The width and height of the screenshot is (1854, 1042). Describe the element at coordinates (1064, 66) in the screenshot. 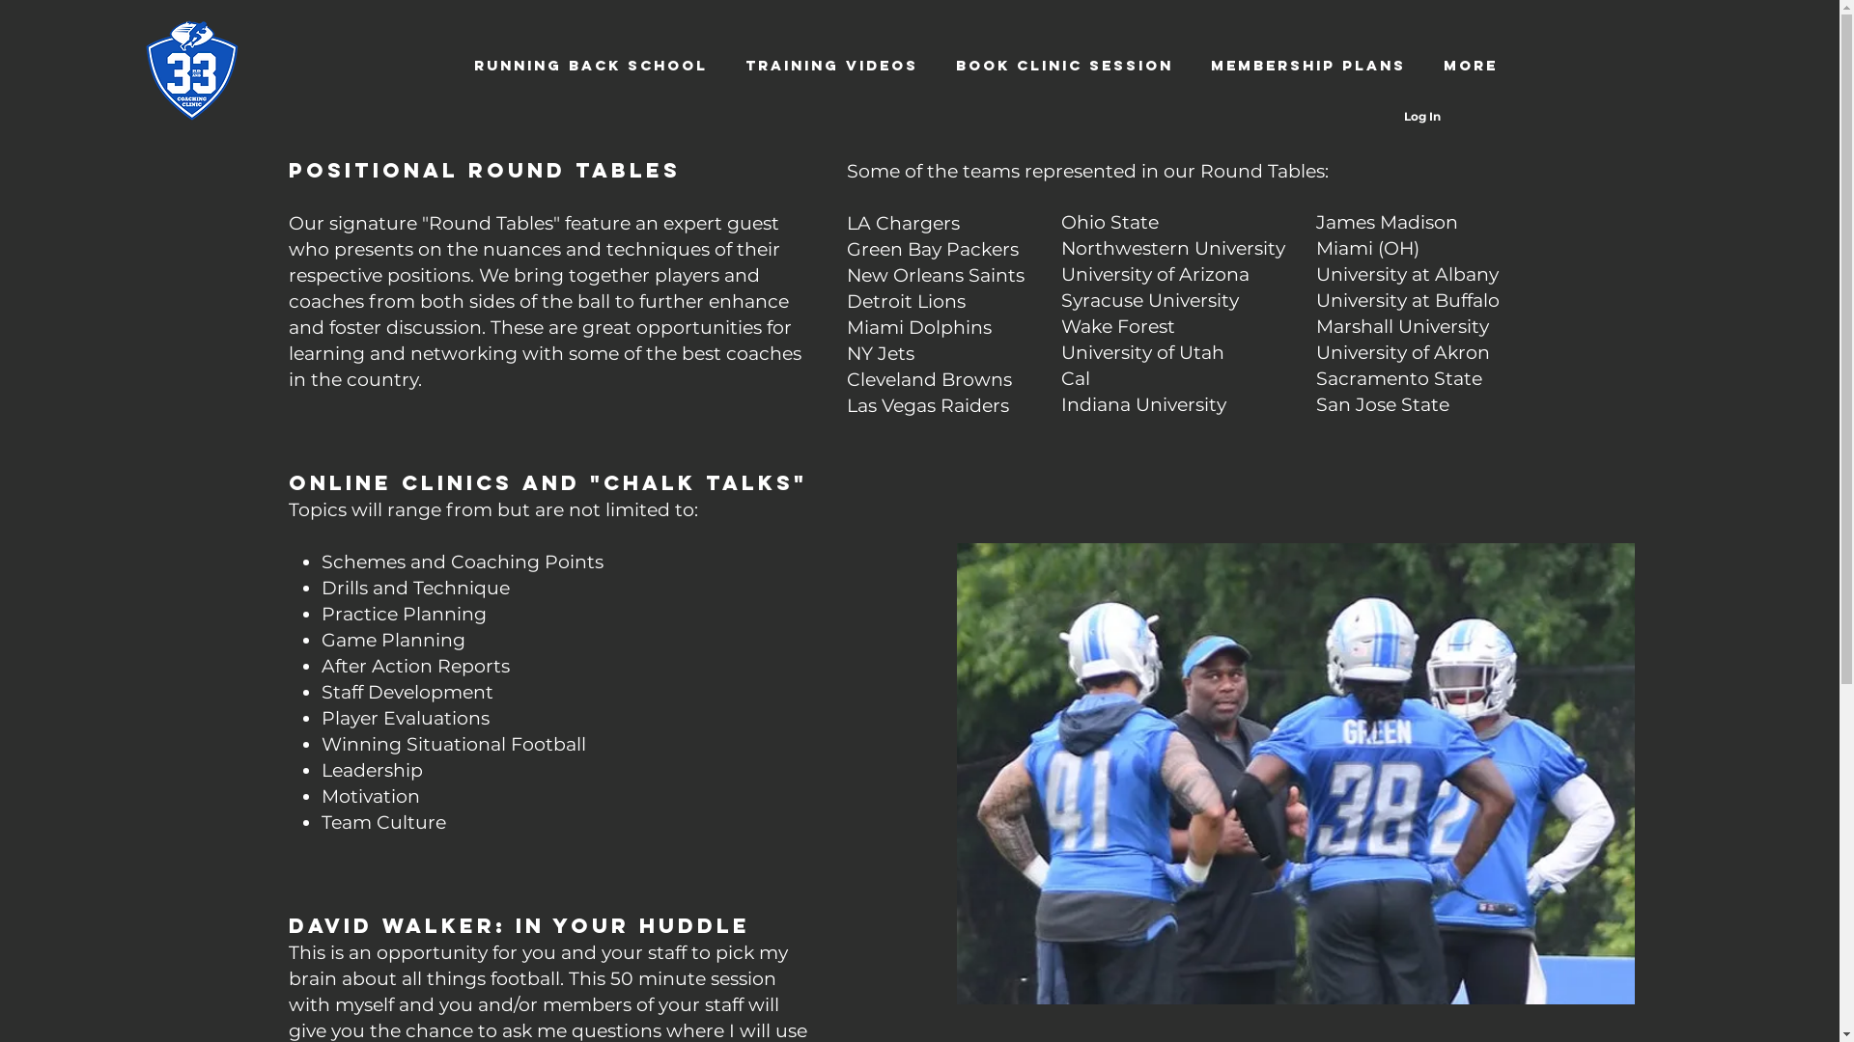

I see `BOOK CLINIC SESSION` at that location.